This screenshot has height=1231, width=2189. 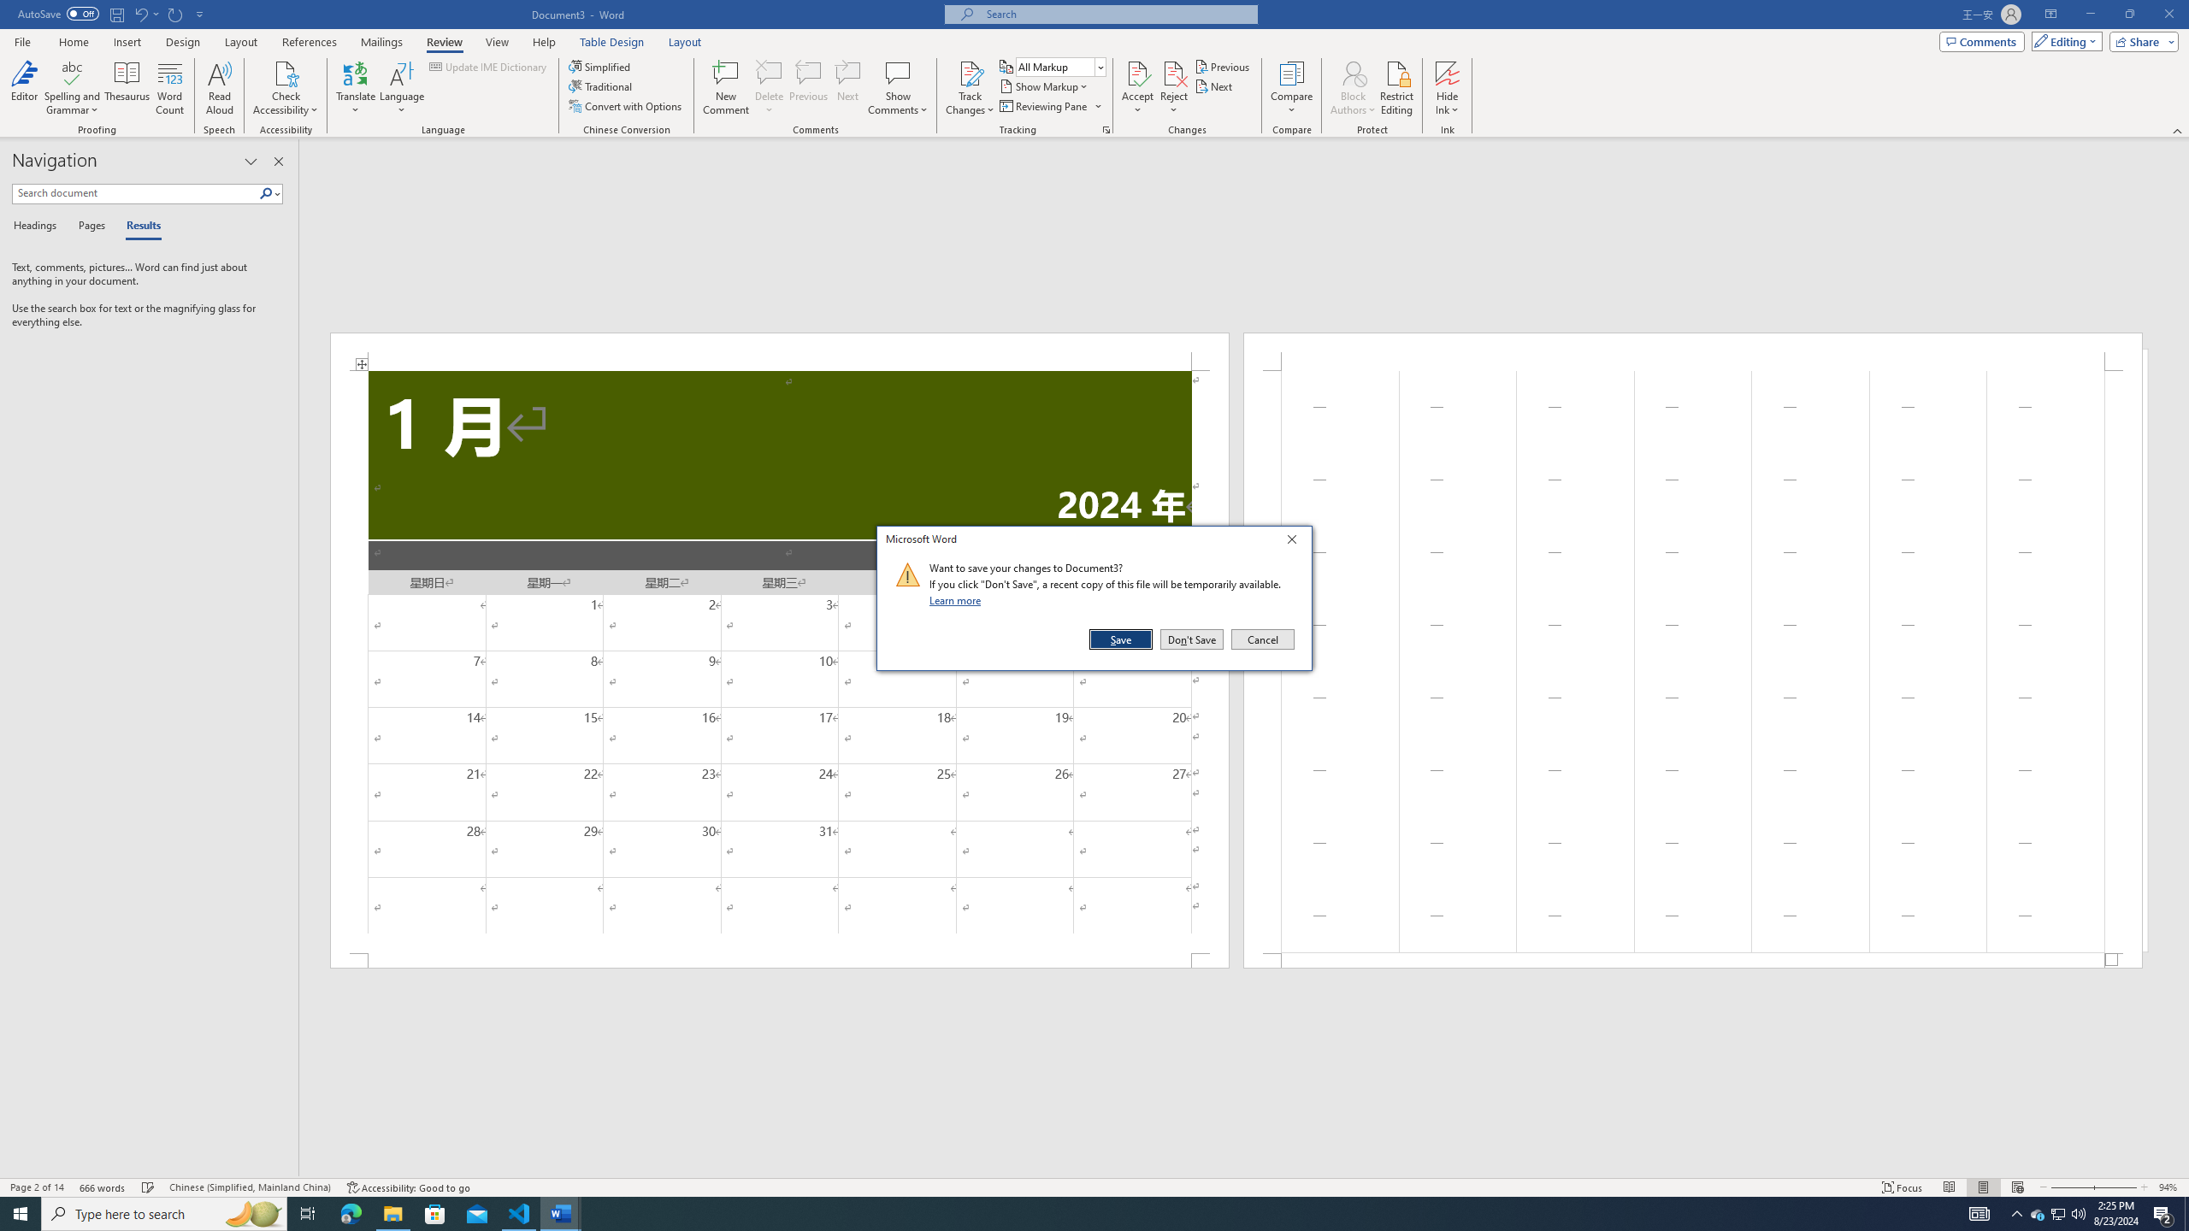 What do you see at coordinates (1137, 73) in the screenshot?
I see `Web Layout` at bounding box center [1137, 73].